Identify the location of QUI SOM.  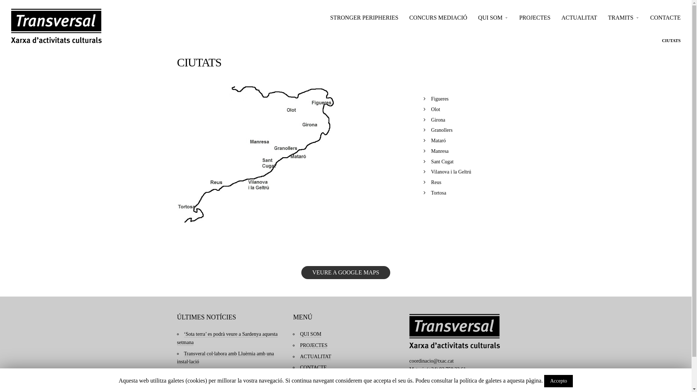
(311, 335).